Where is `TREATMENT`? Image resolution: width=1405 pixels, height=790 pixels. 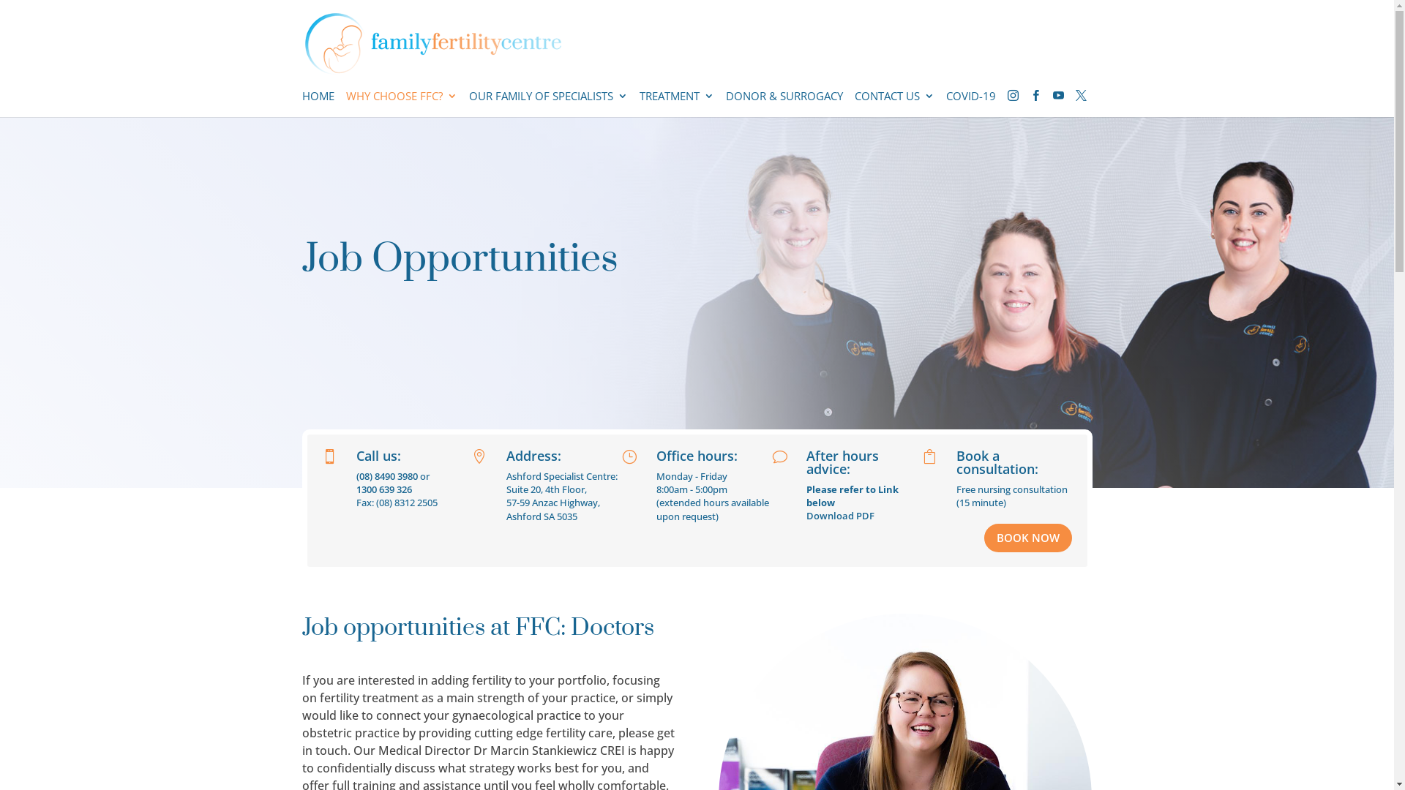 TREATMENT is located at coordinates (677, 104).